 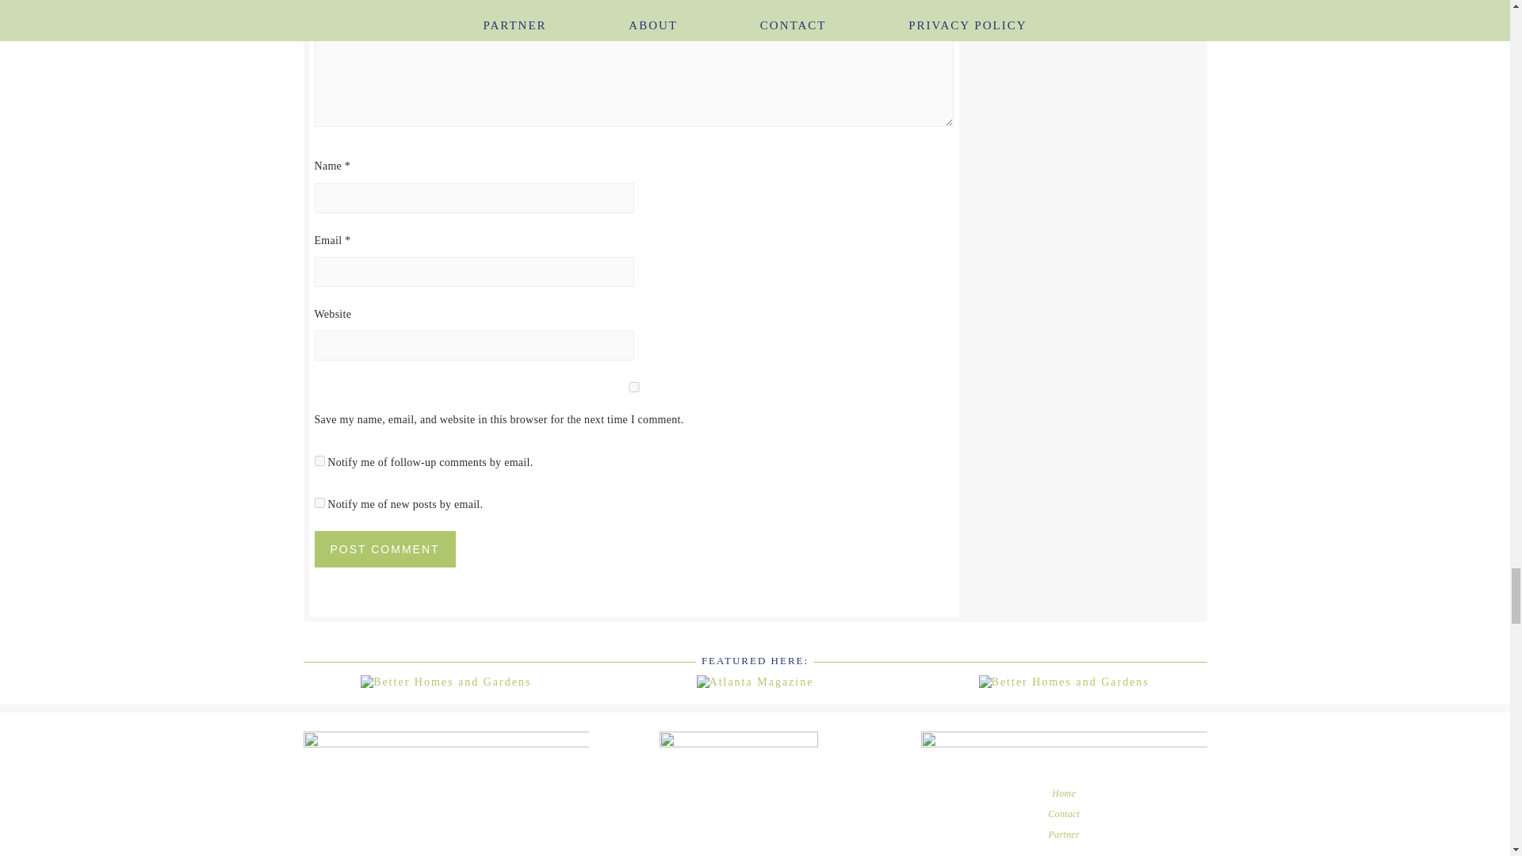 What do you see at coordinates (384, 548) in the screenshot?
I see `Post Comment` at bounding box center [384, 548].